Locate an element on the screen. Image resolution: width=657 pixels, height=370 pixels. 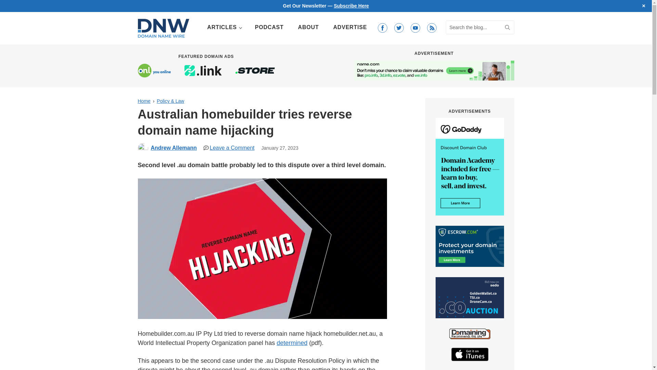
ABOUT is located at coordinates (308, 27).